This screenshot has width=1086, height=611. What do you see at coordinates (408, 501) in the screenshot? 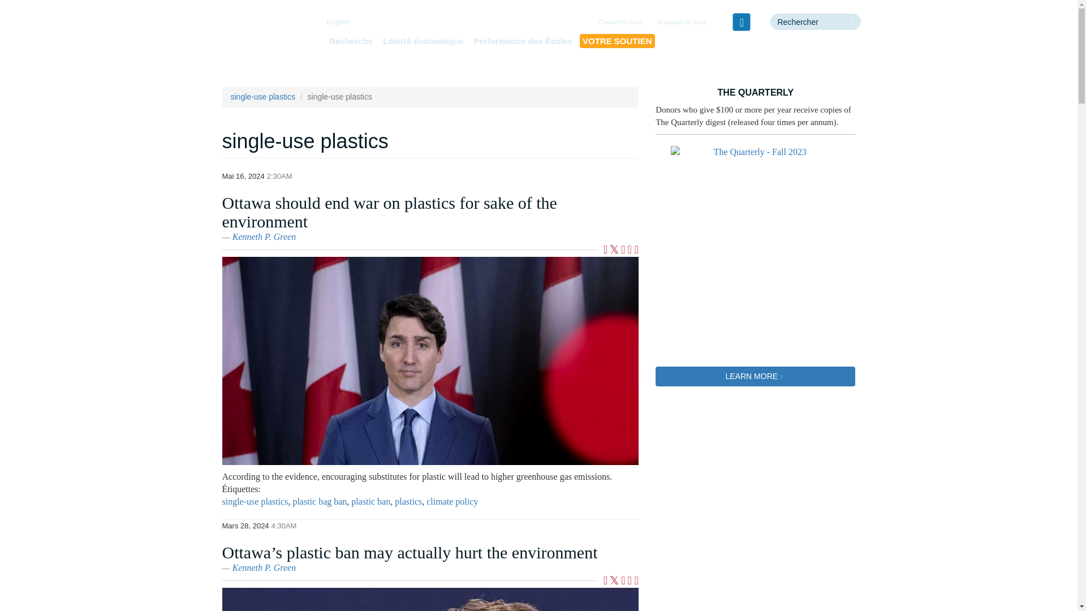
I see `plastics` at bounding box center [408, 501].